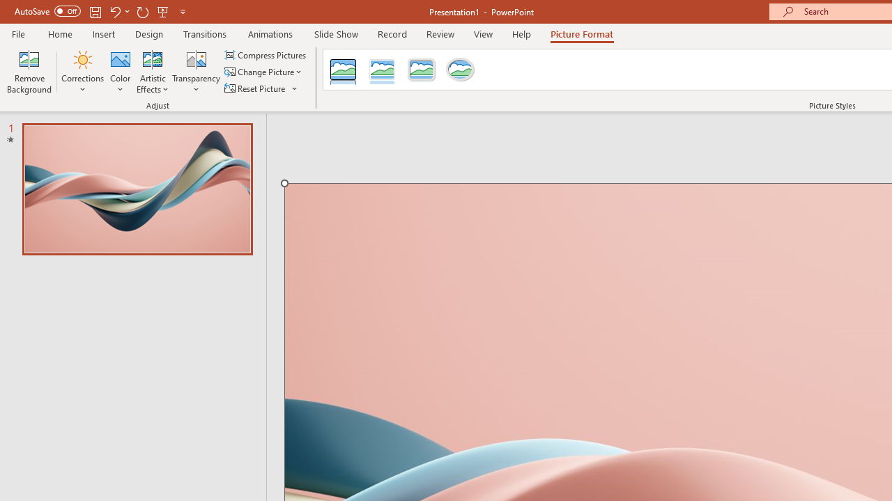 The width and height of the screenshot is (892, 501). I want to click on Reflected Bevel, Black, so click(343, 70).